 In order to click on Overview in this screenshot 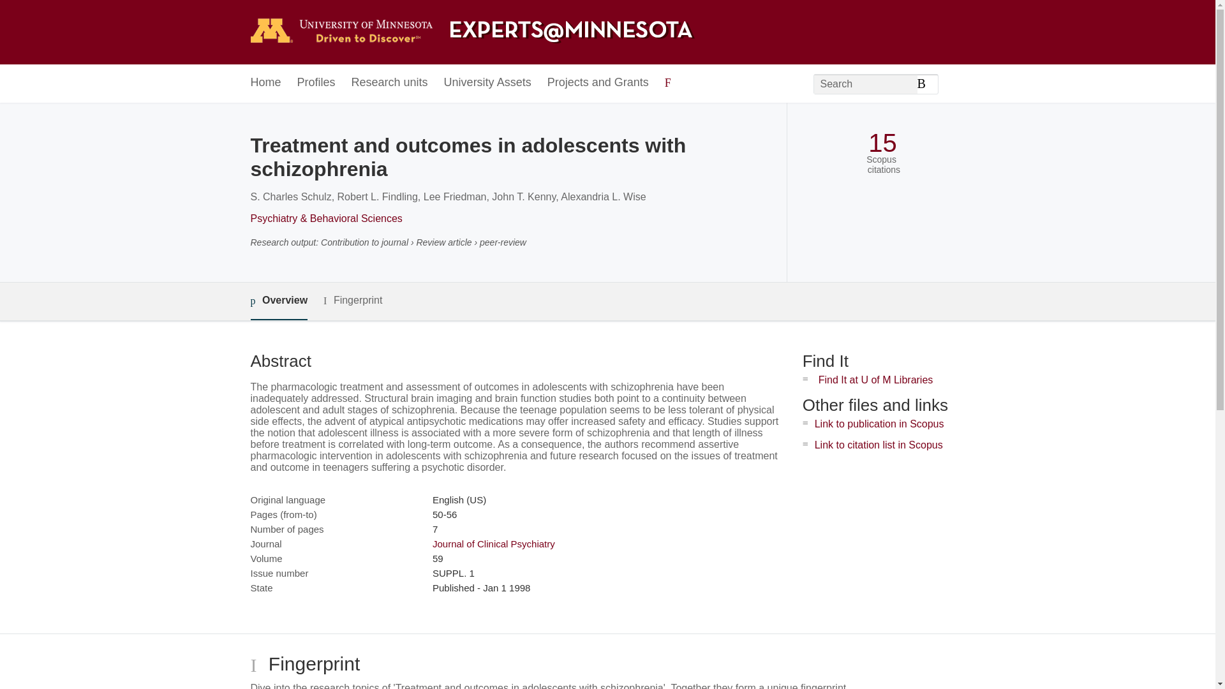, I will do `click(278, 301)`.